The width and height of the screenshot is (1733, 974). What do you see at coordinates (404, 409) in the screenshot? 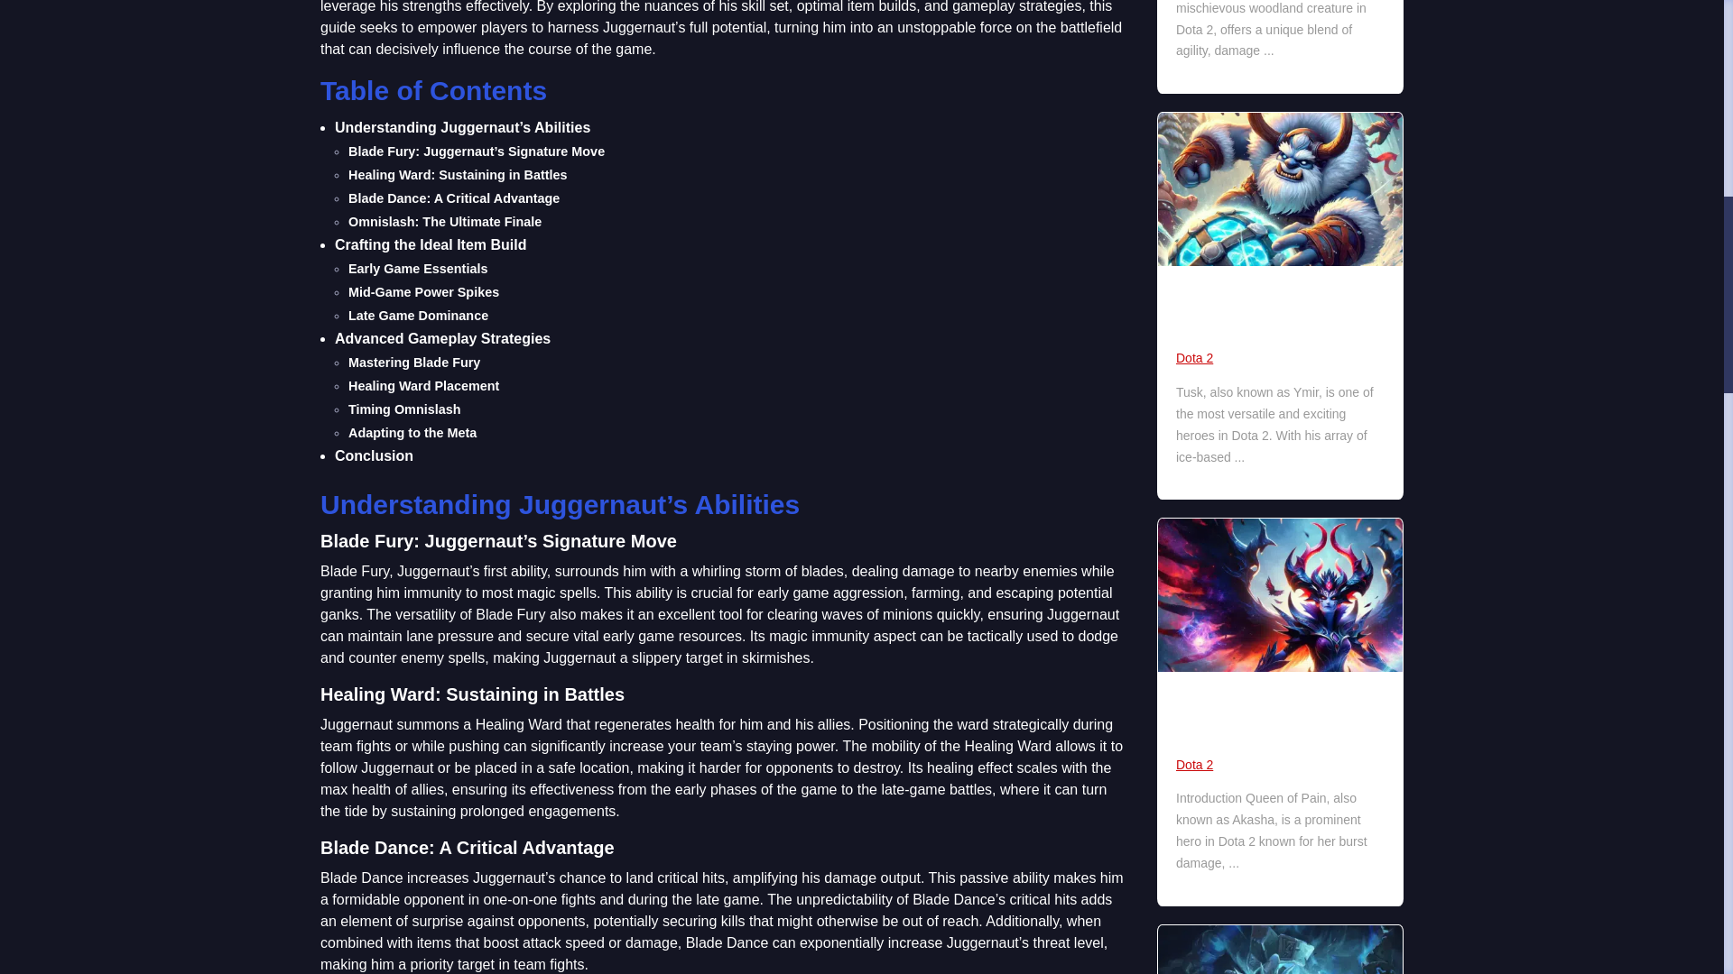
I see `Timing Omnislash` at bounding box center [404, 409].